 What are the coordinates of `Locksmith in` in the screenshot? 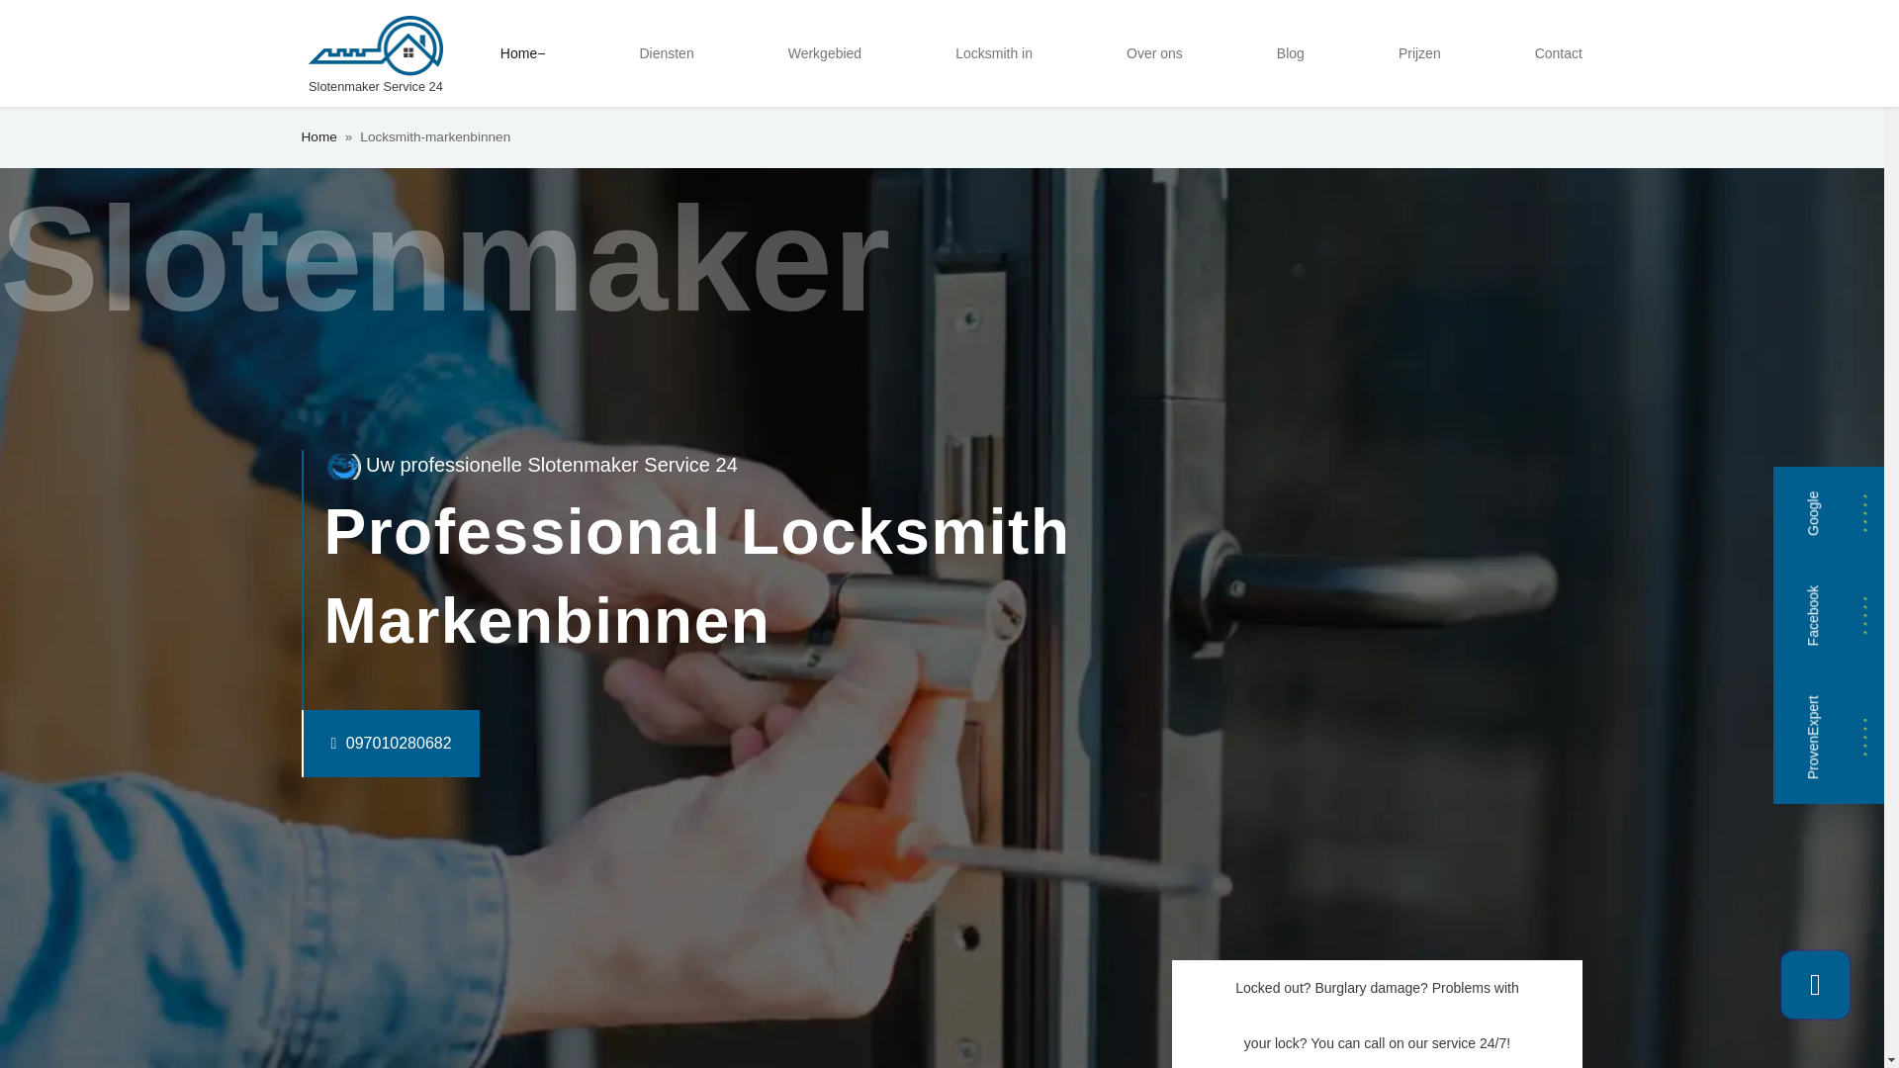 It's located at (994, 53).